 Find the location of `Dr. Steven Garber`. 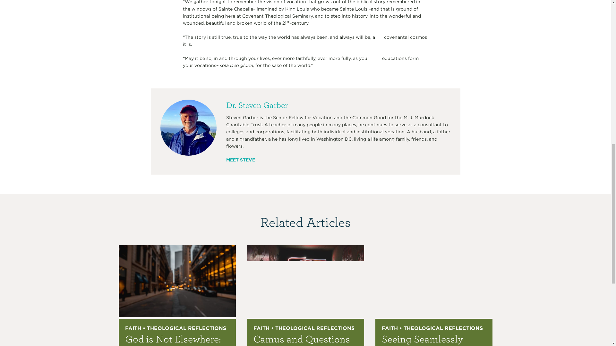

Dr. Steven Garber is located at coordinates (257, 105).